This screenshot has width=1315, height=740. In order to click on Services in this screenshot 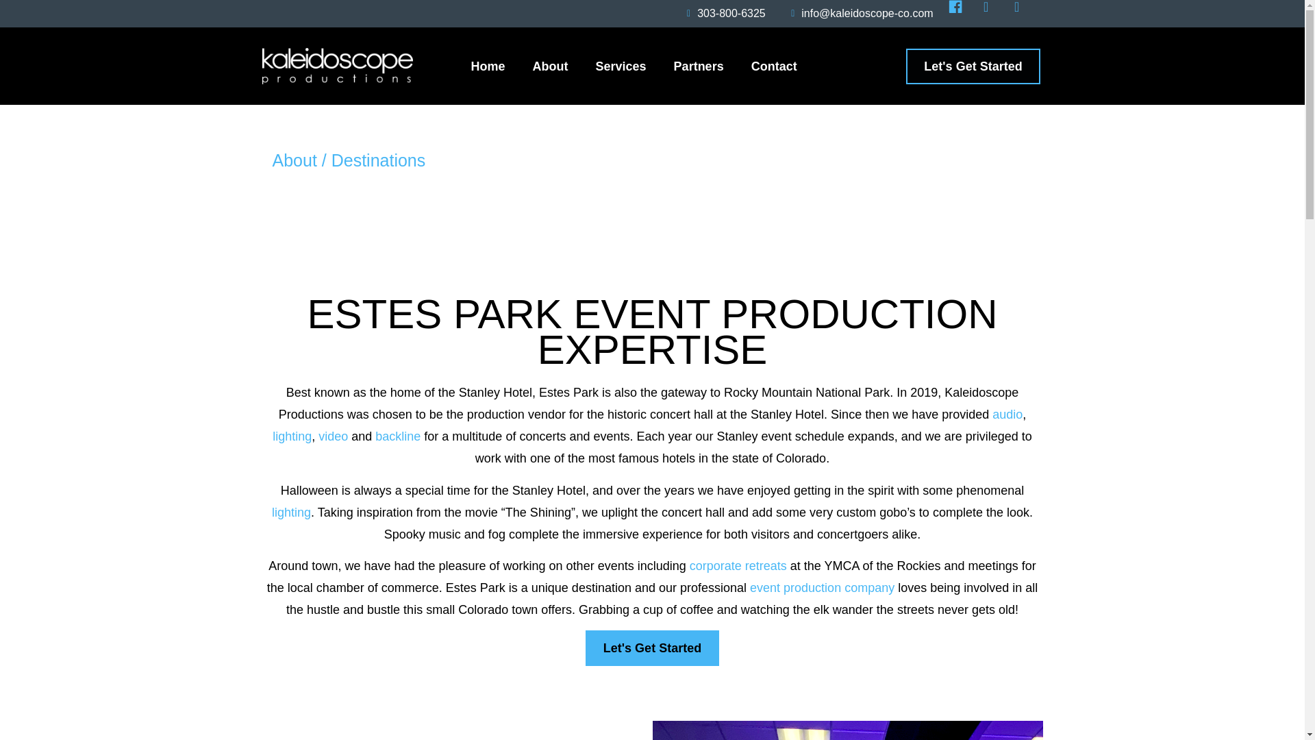, I will do `click(621, 66)`.